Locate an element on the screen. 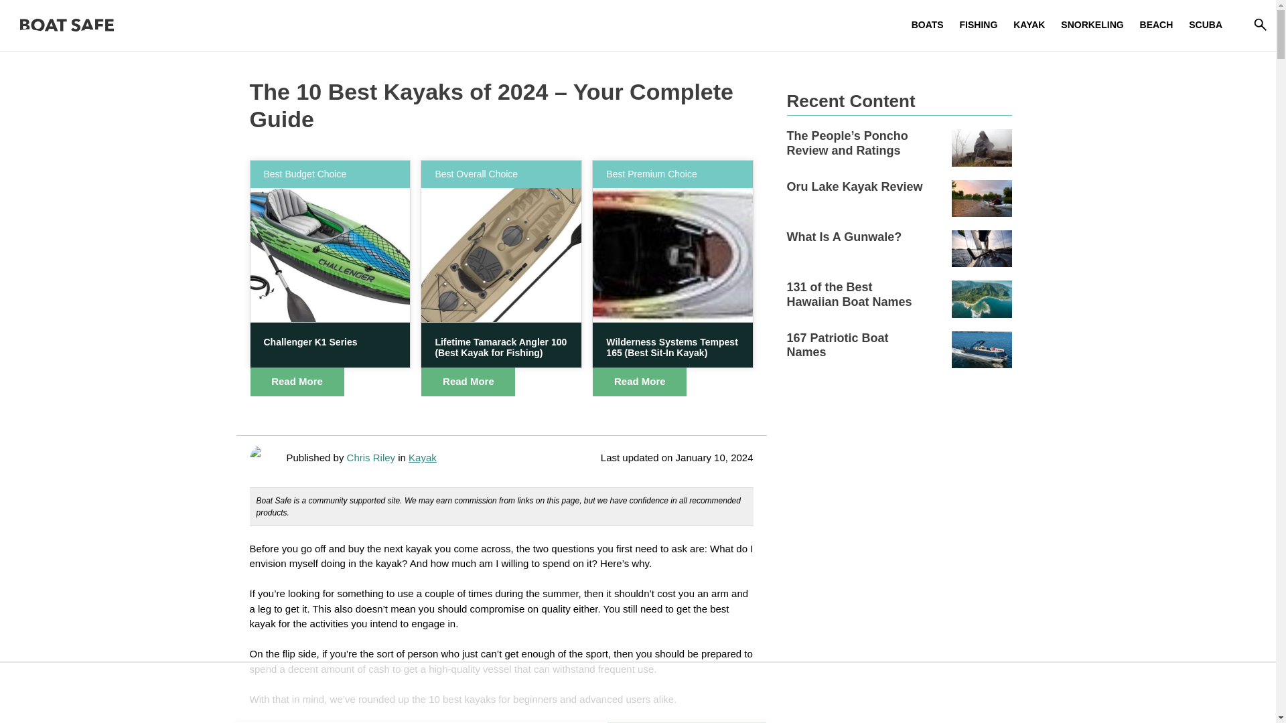 The image size is (1286, 723). Read More is located at coordinates (297, 382).